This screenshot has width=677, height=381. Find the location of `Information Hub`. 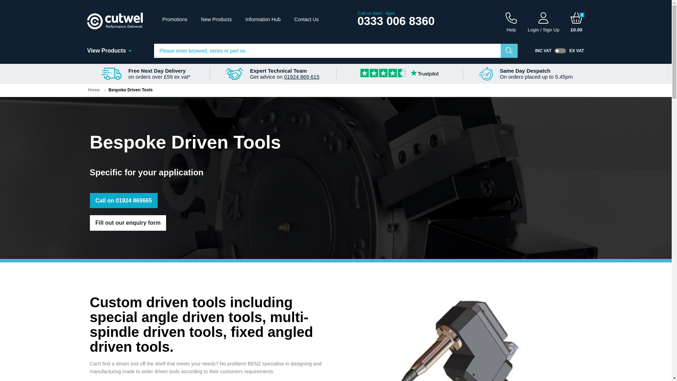

Information Hub is located at coordinates (263, 19).